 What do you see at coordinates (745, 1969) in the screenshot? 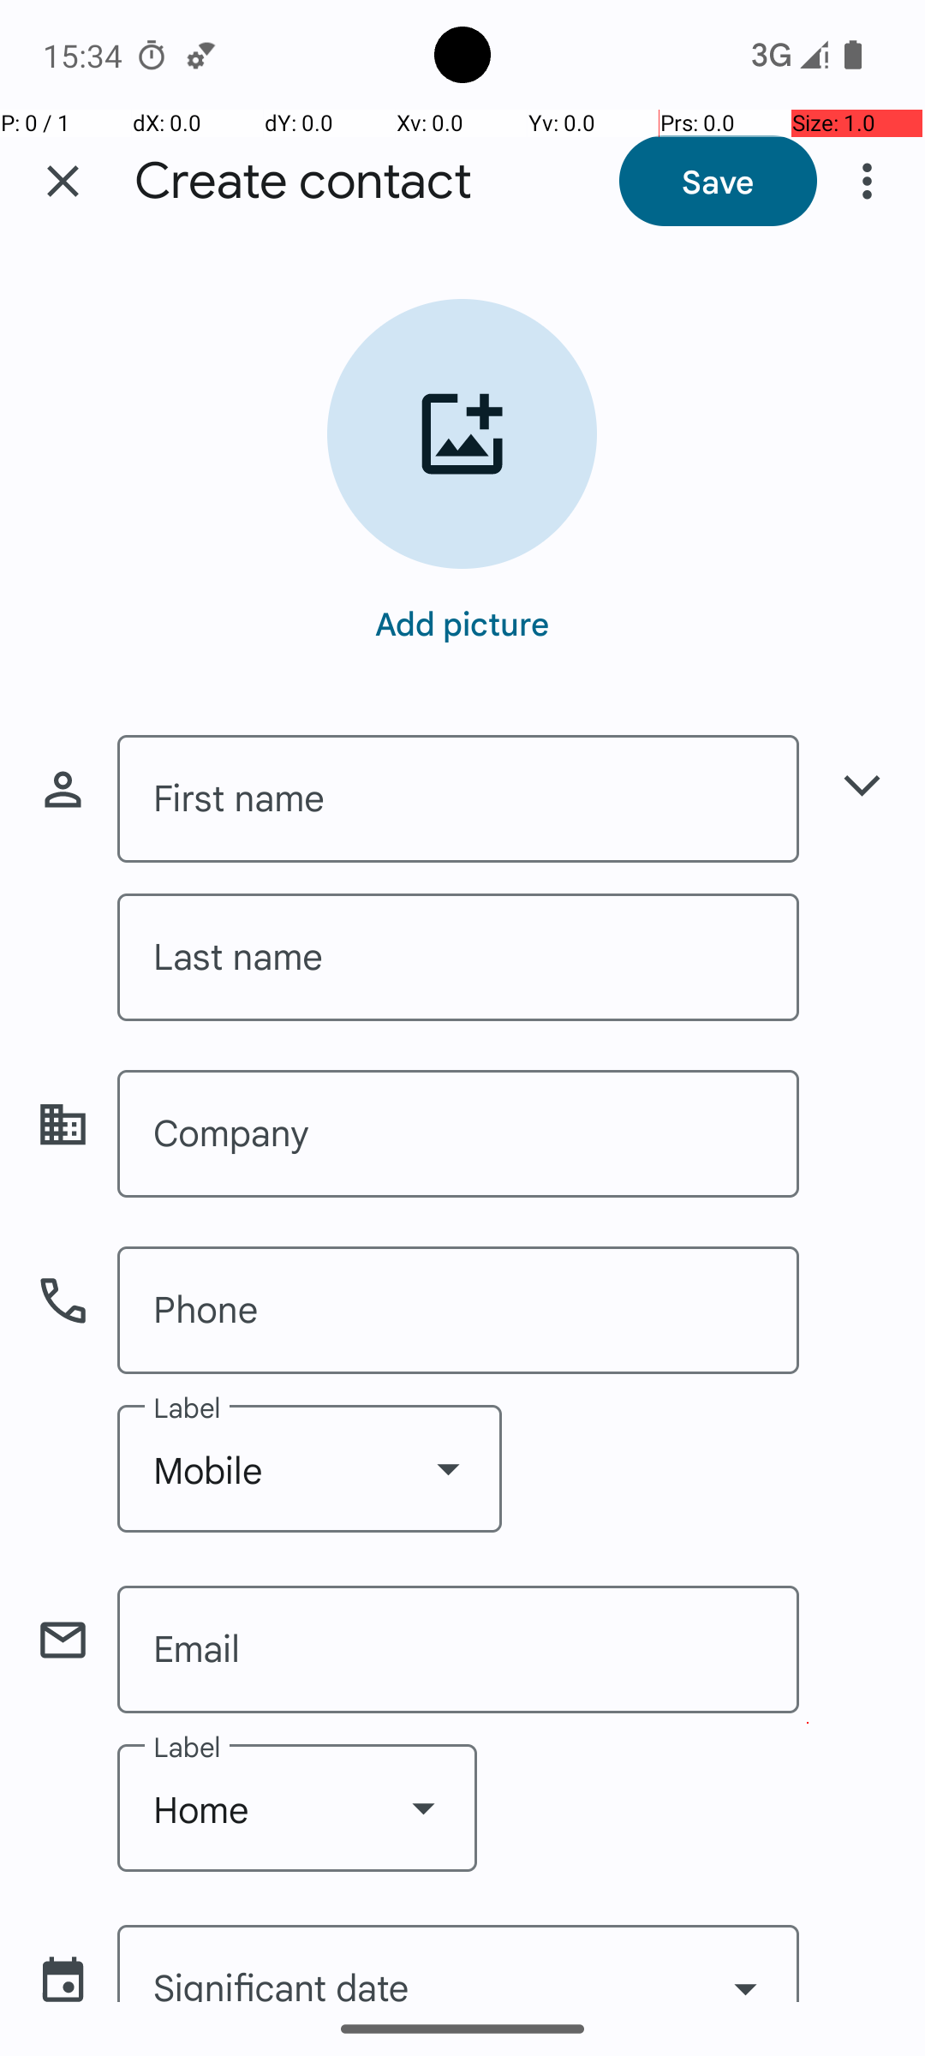
I see `Show date picker` at bounding box center [745, 1969].